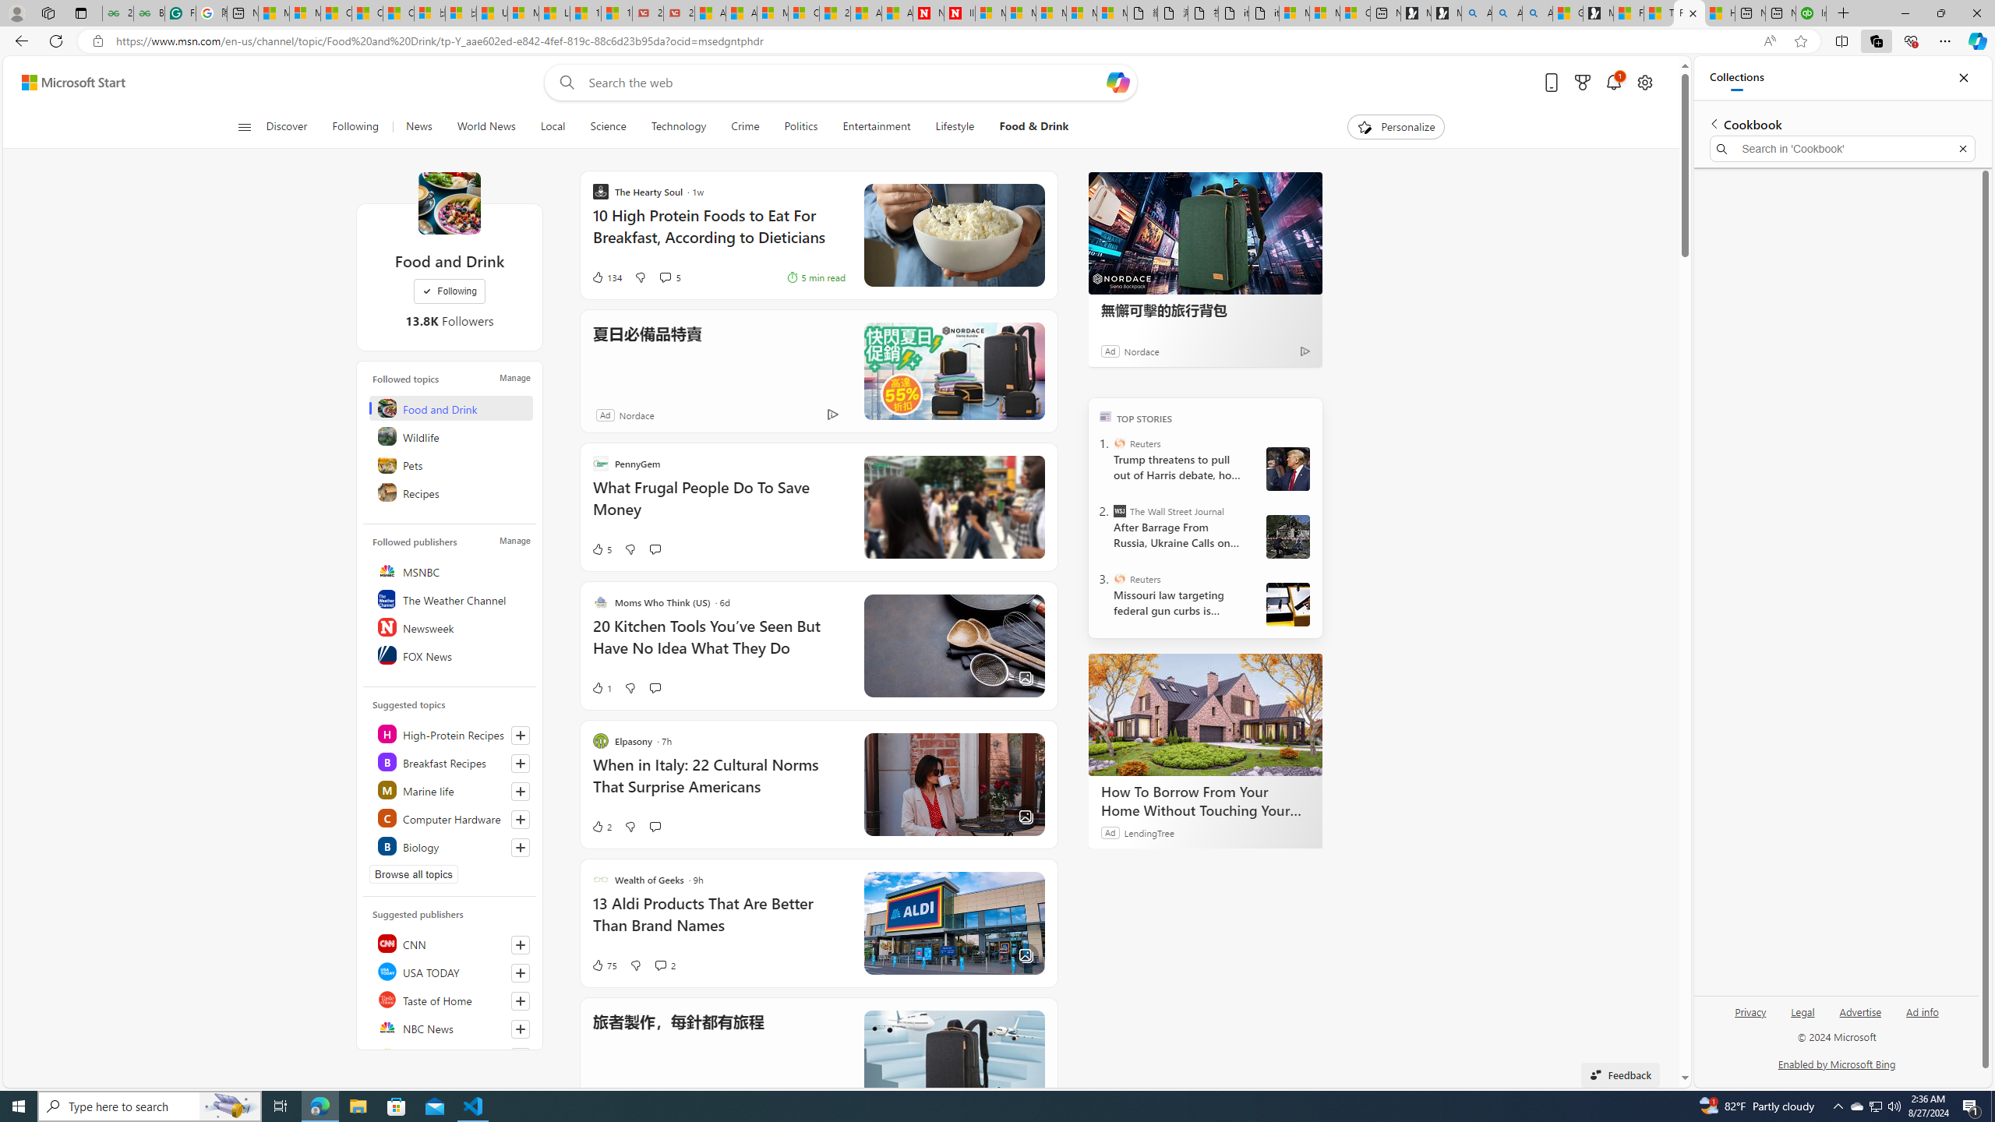 Image resolution: width=1995 pixels, height=1122 pixels. Describe the element at coordinates (521, 848) in the screenshot. I see `Follow this topic` at that location.